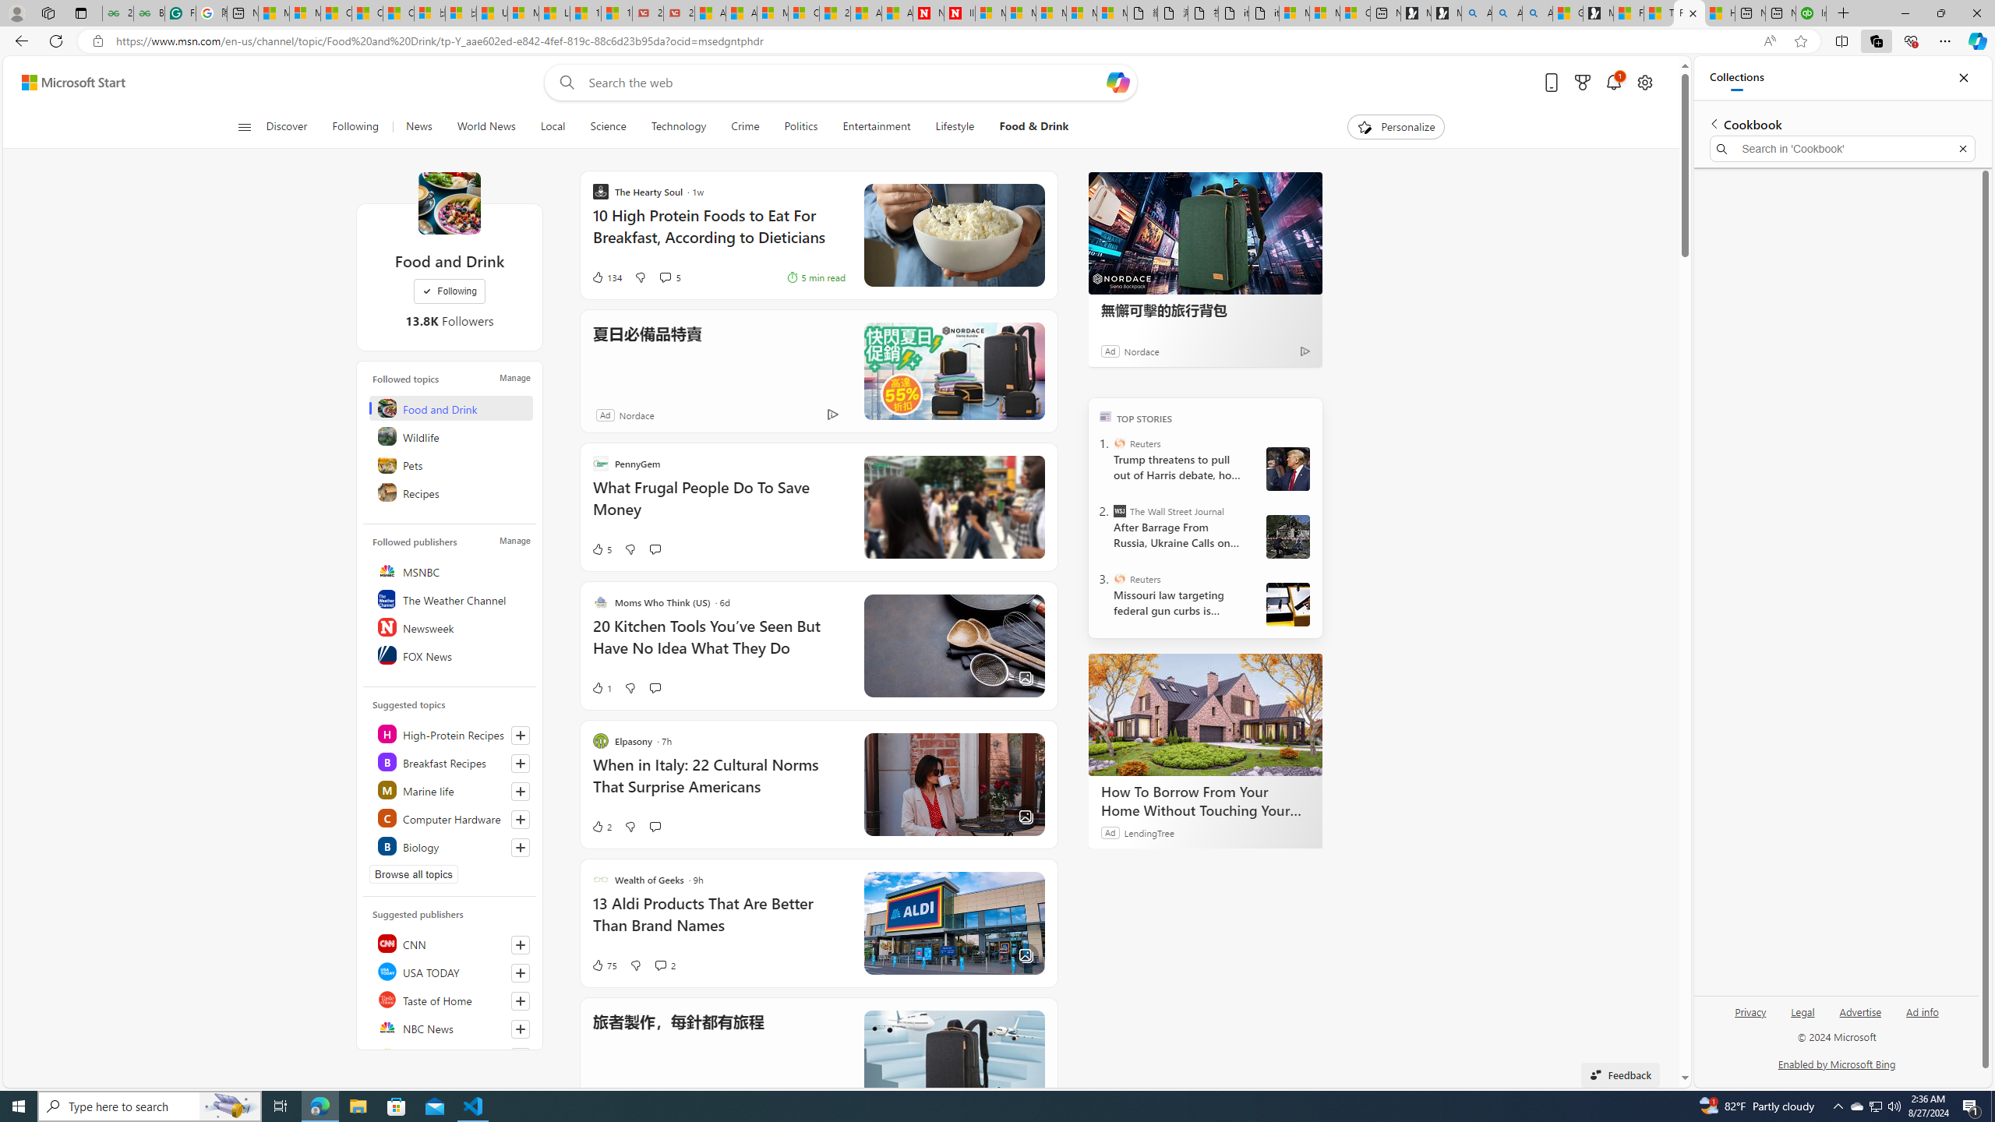 Image resolution: width=1995 pixels, height=1122 pixels. Describe the element at coordinates (521, 848) in the screenshot. I see `Follow this topic` at that location.